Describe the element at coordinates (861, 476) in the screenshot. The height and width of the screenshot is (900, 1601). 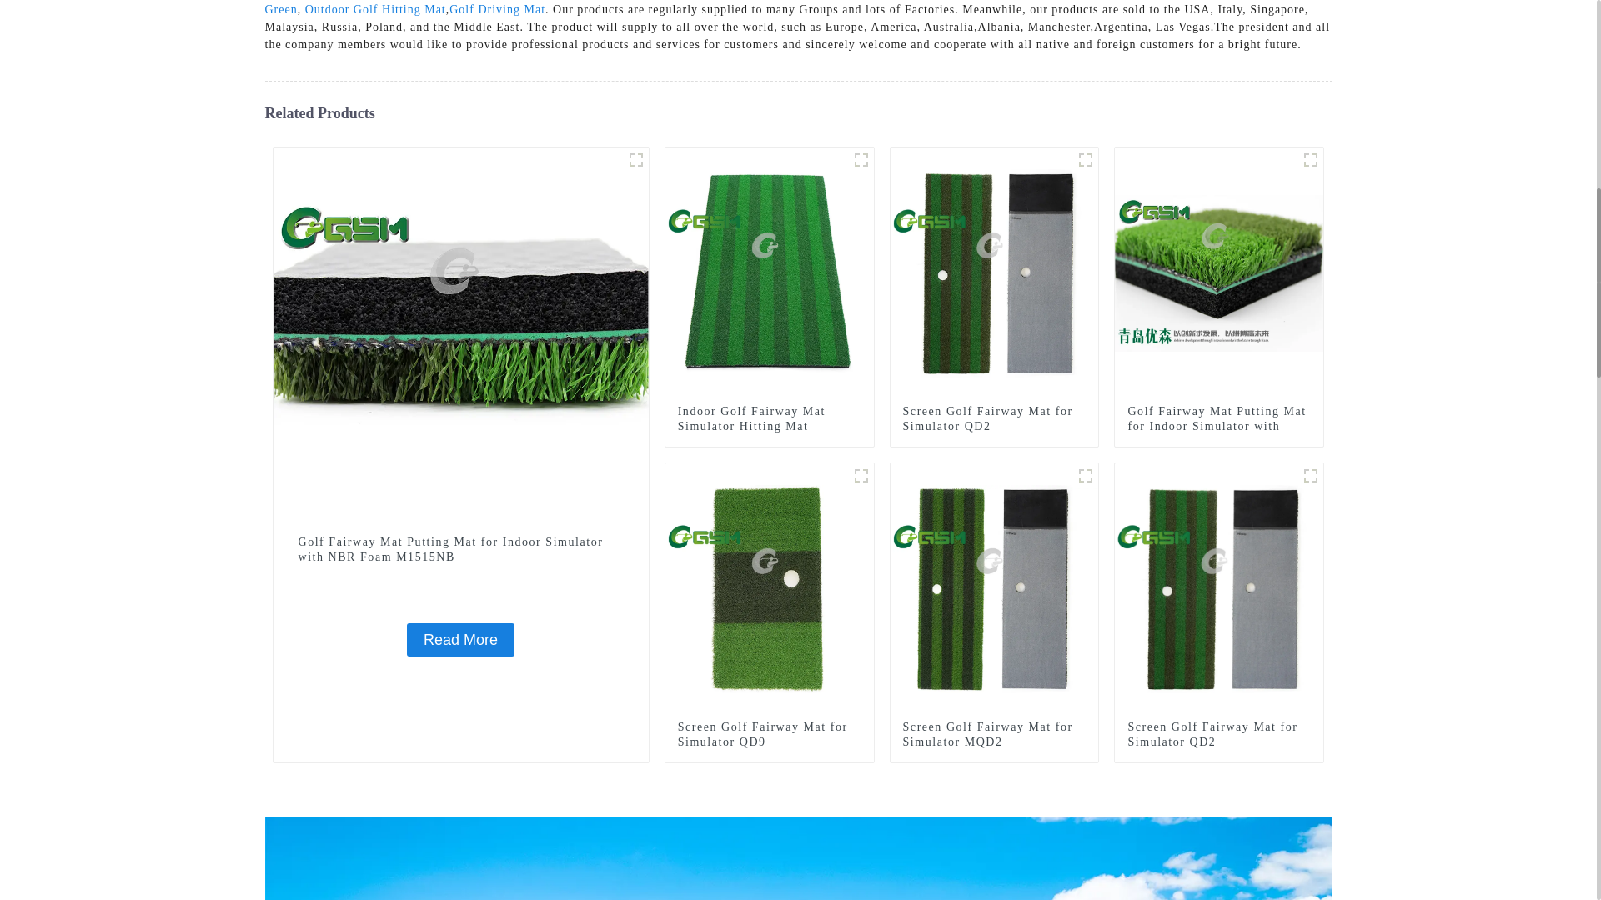
I see `1` at that location.